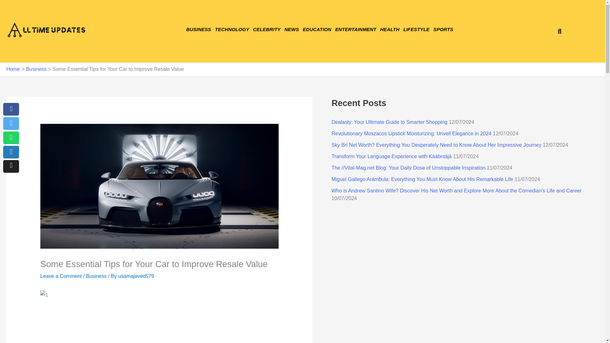 This screenshot has width=610, height=343. Describe the element at coordinates (356, 29) in the screenshot. I see `ENTERTAINMENT` at that location.